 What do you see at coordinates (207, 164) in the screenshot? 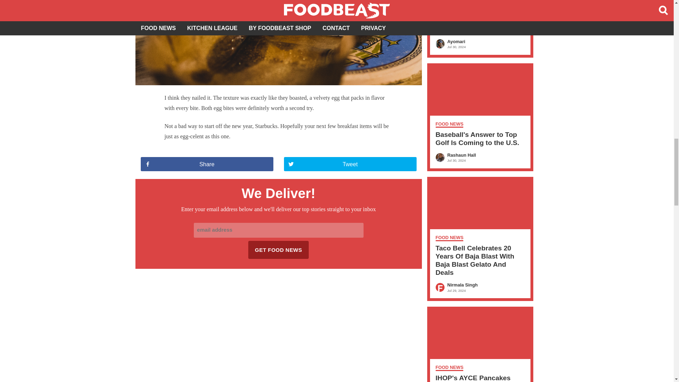
I see `Share` at bounding box center [207, 164].